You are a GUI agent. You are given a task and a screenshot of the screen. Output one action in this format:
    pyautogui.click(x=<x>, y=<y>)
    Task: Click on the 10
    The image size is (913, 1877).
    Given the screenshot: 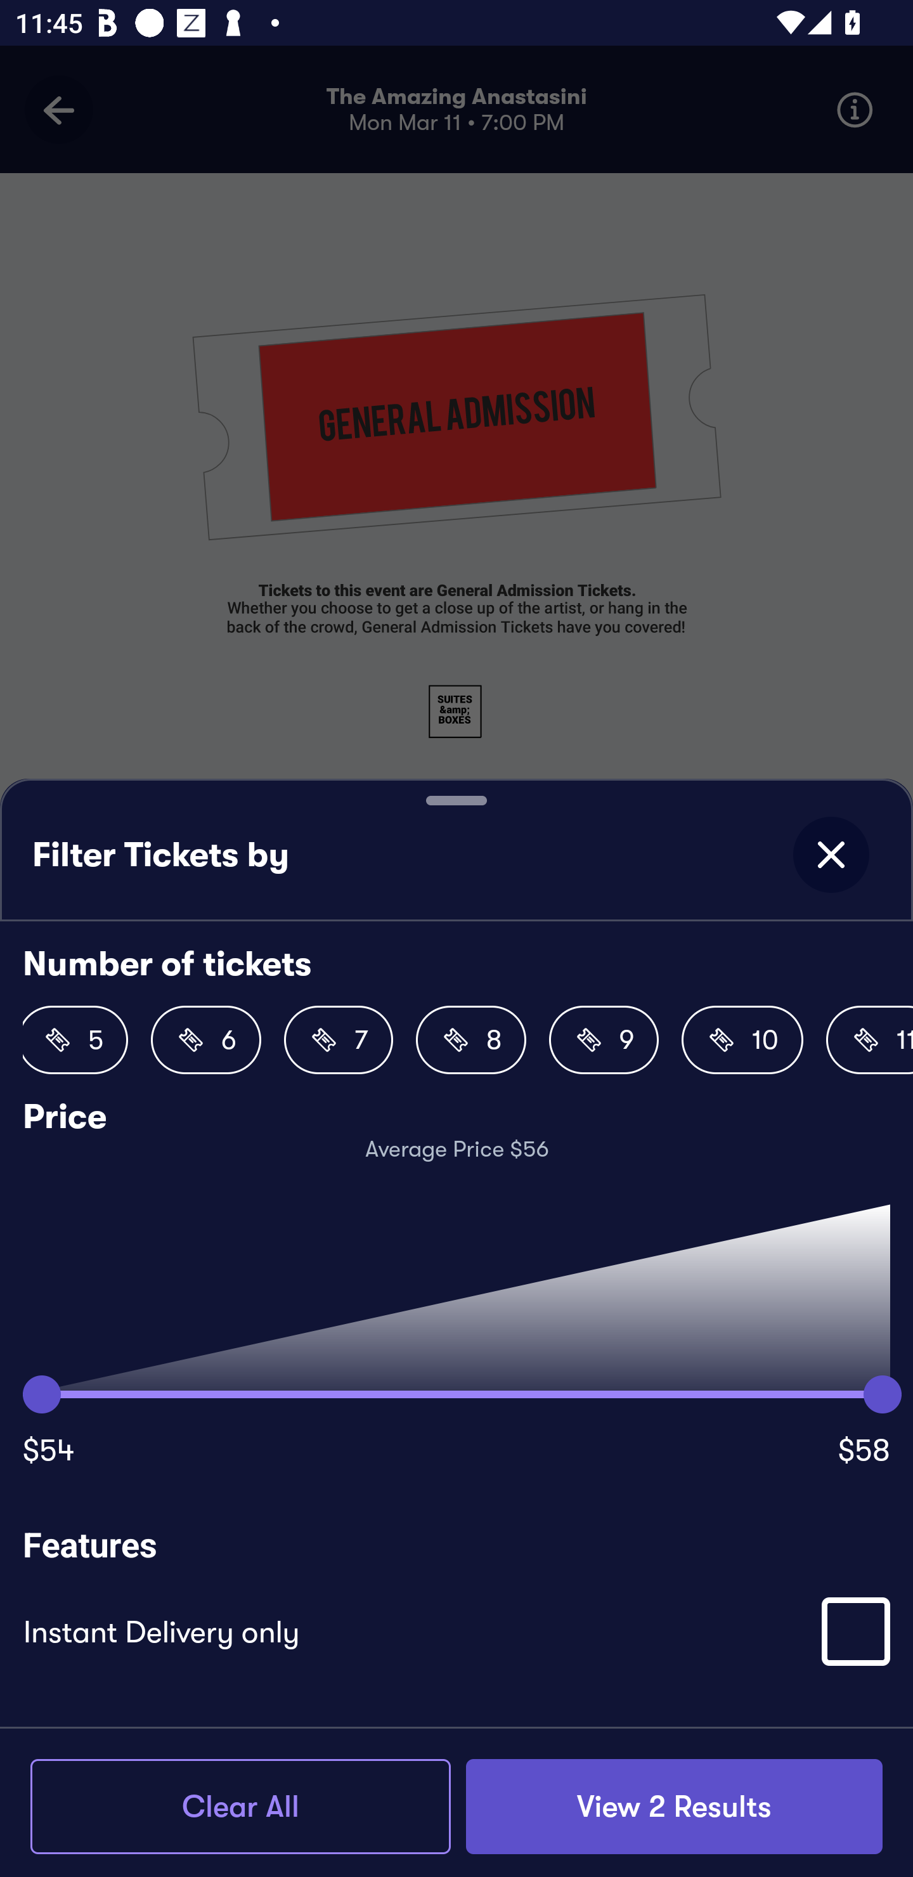 What is the action you would take?
    pyautogui.click(x=742, y=1040)
    